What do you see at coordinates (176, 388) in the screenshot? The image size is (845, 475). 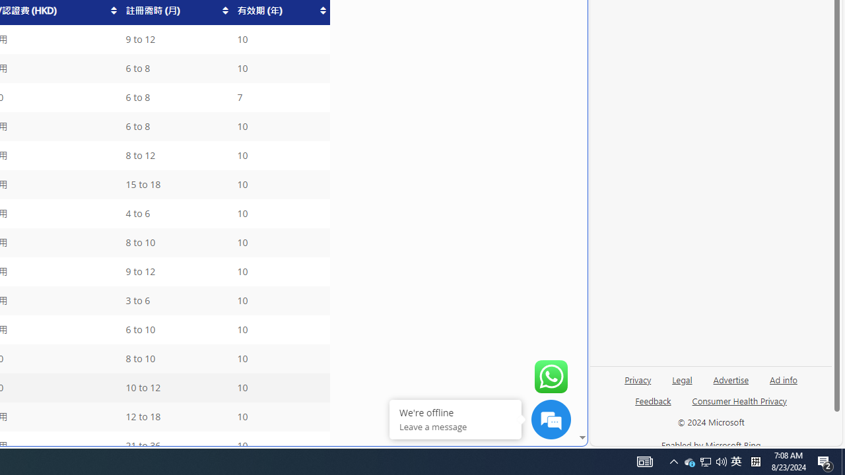 I see `10 to 12` at bounding box center [176, 388].